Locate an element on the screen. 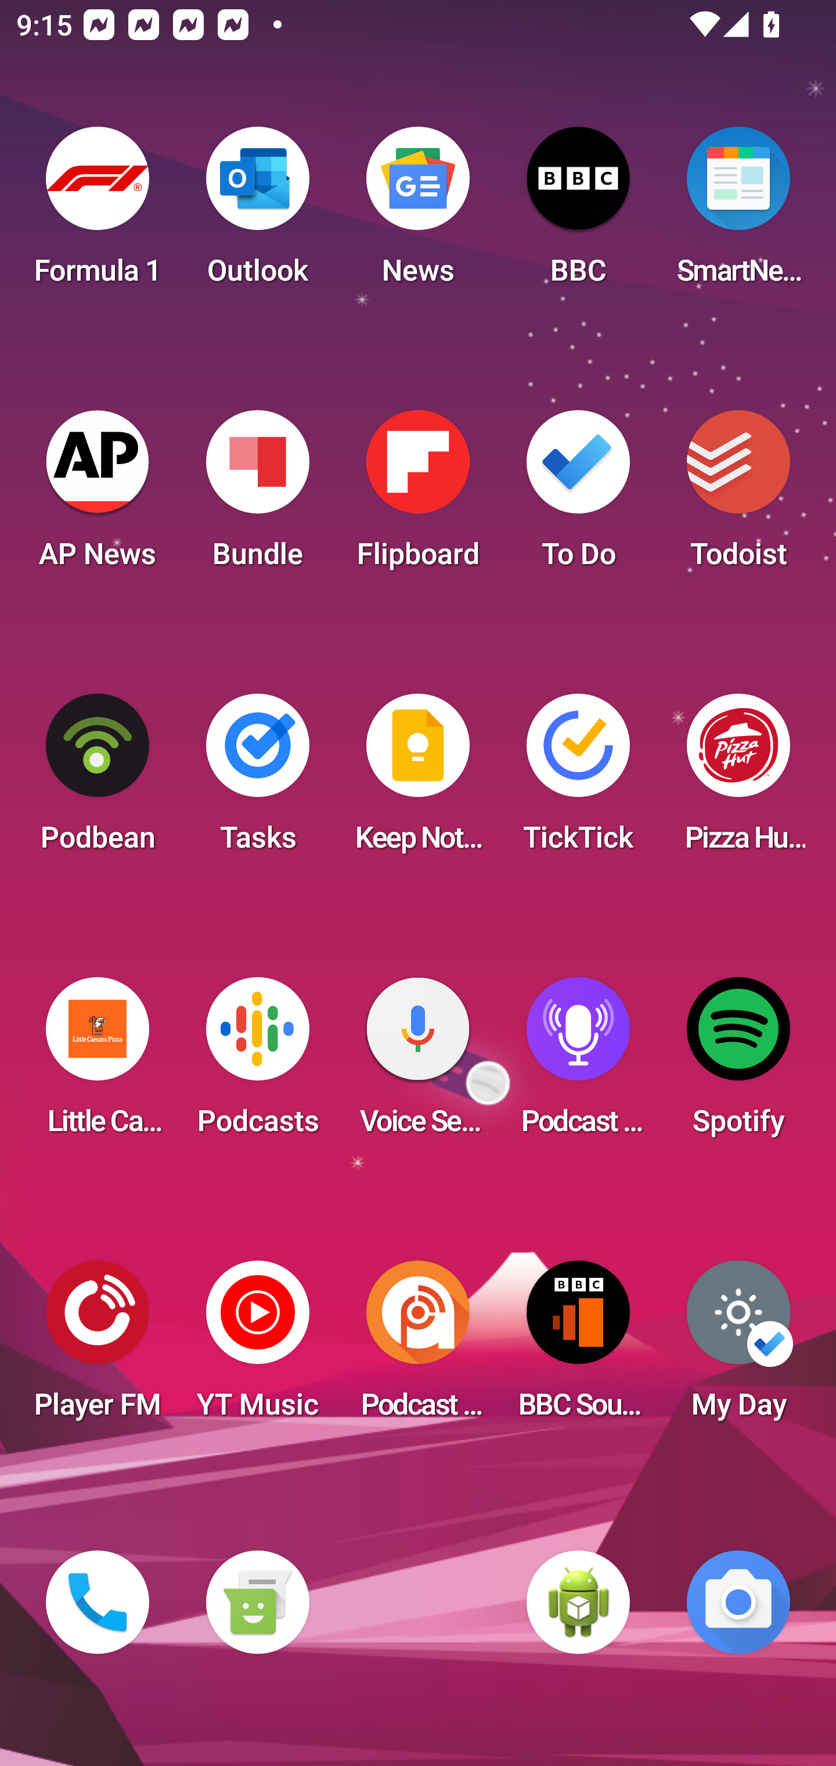 The image size is (836, 1766). AP News is located at coordinates (98, 496).